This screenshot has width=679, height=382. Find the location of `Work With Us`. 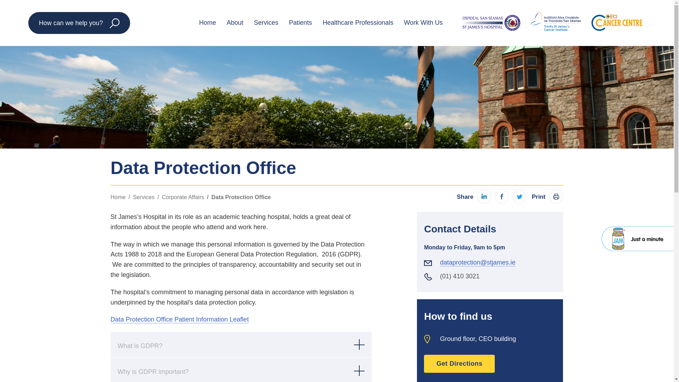

Work With Us is located at coordinates (423, 23).